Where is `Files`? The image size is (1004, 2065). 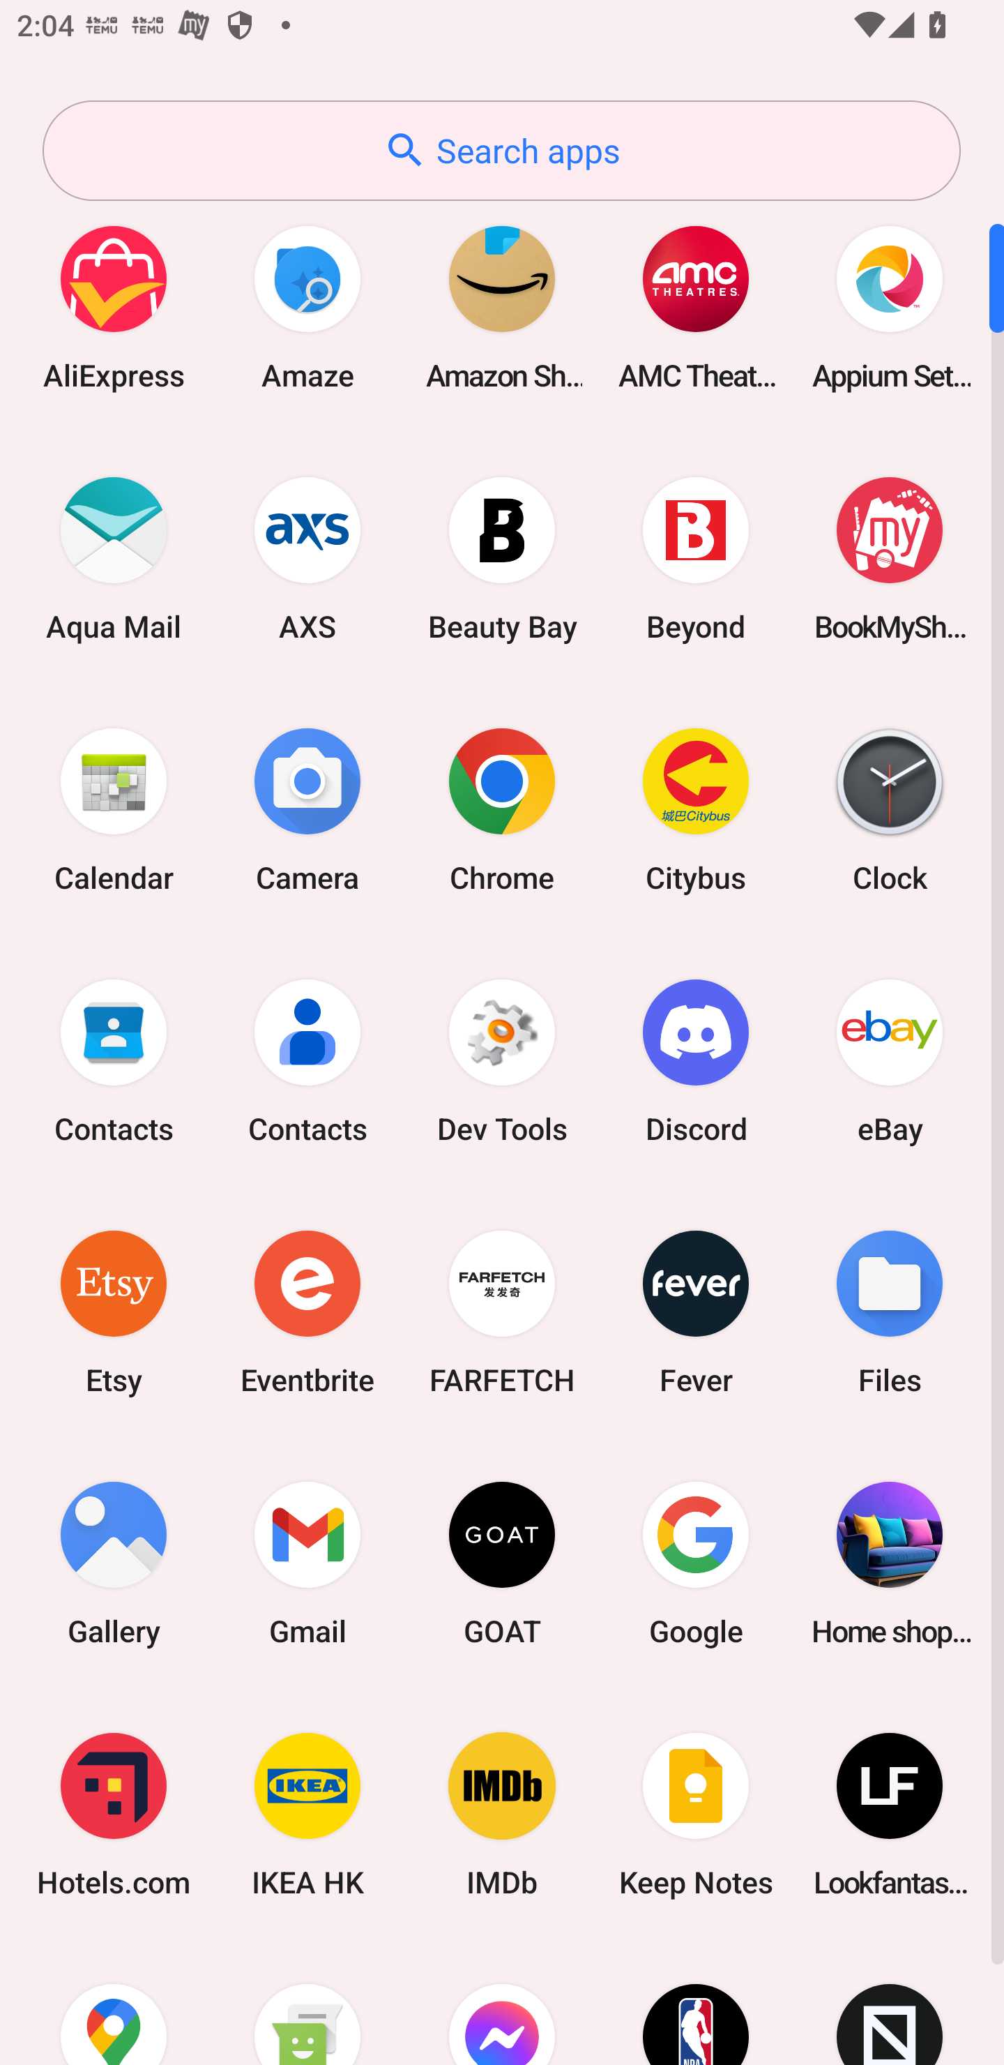 Files is located at coordinates (890, 1312).